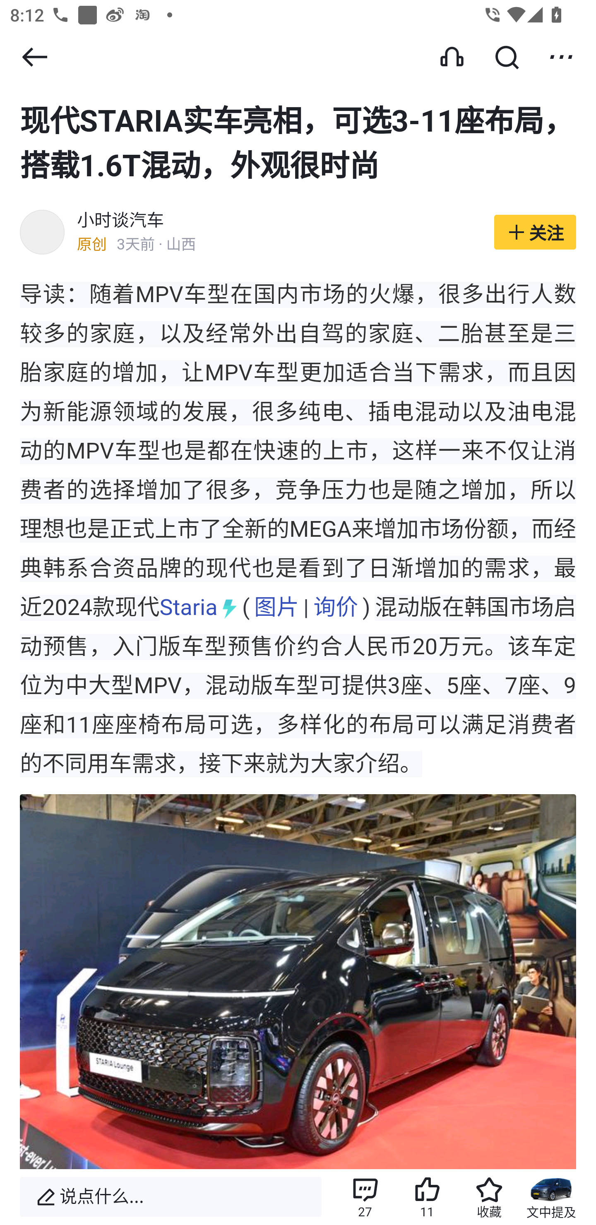 The width and height of the screenshot is (596, 1225). Describe the element at coordinates (171, 1197) in the screenshot. I see ` 说点什么...` at that location.